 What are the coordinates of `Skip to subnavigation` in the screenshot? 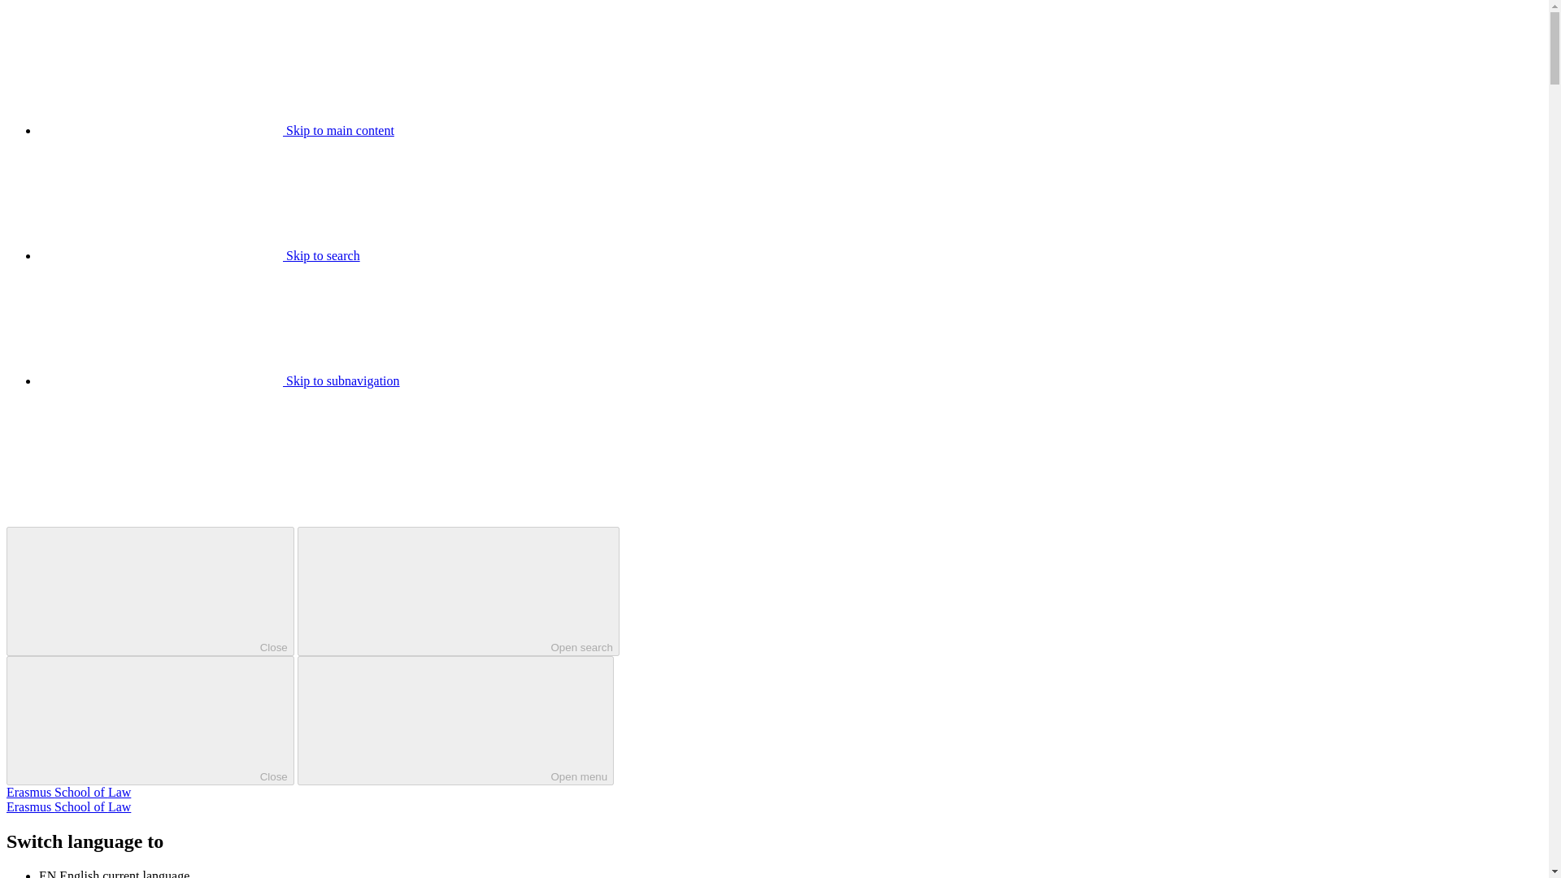 It's located at (220, 380).